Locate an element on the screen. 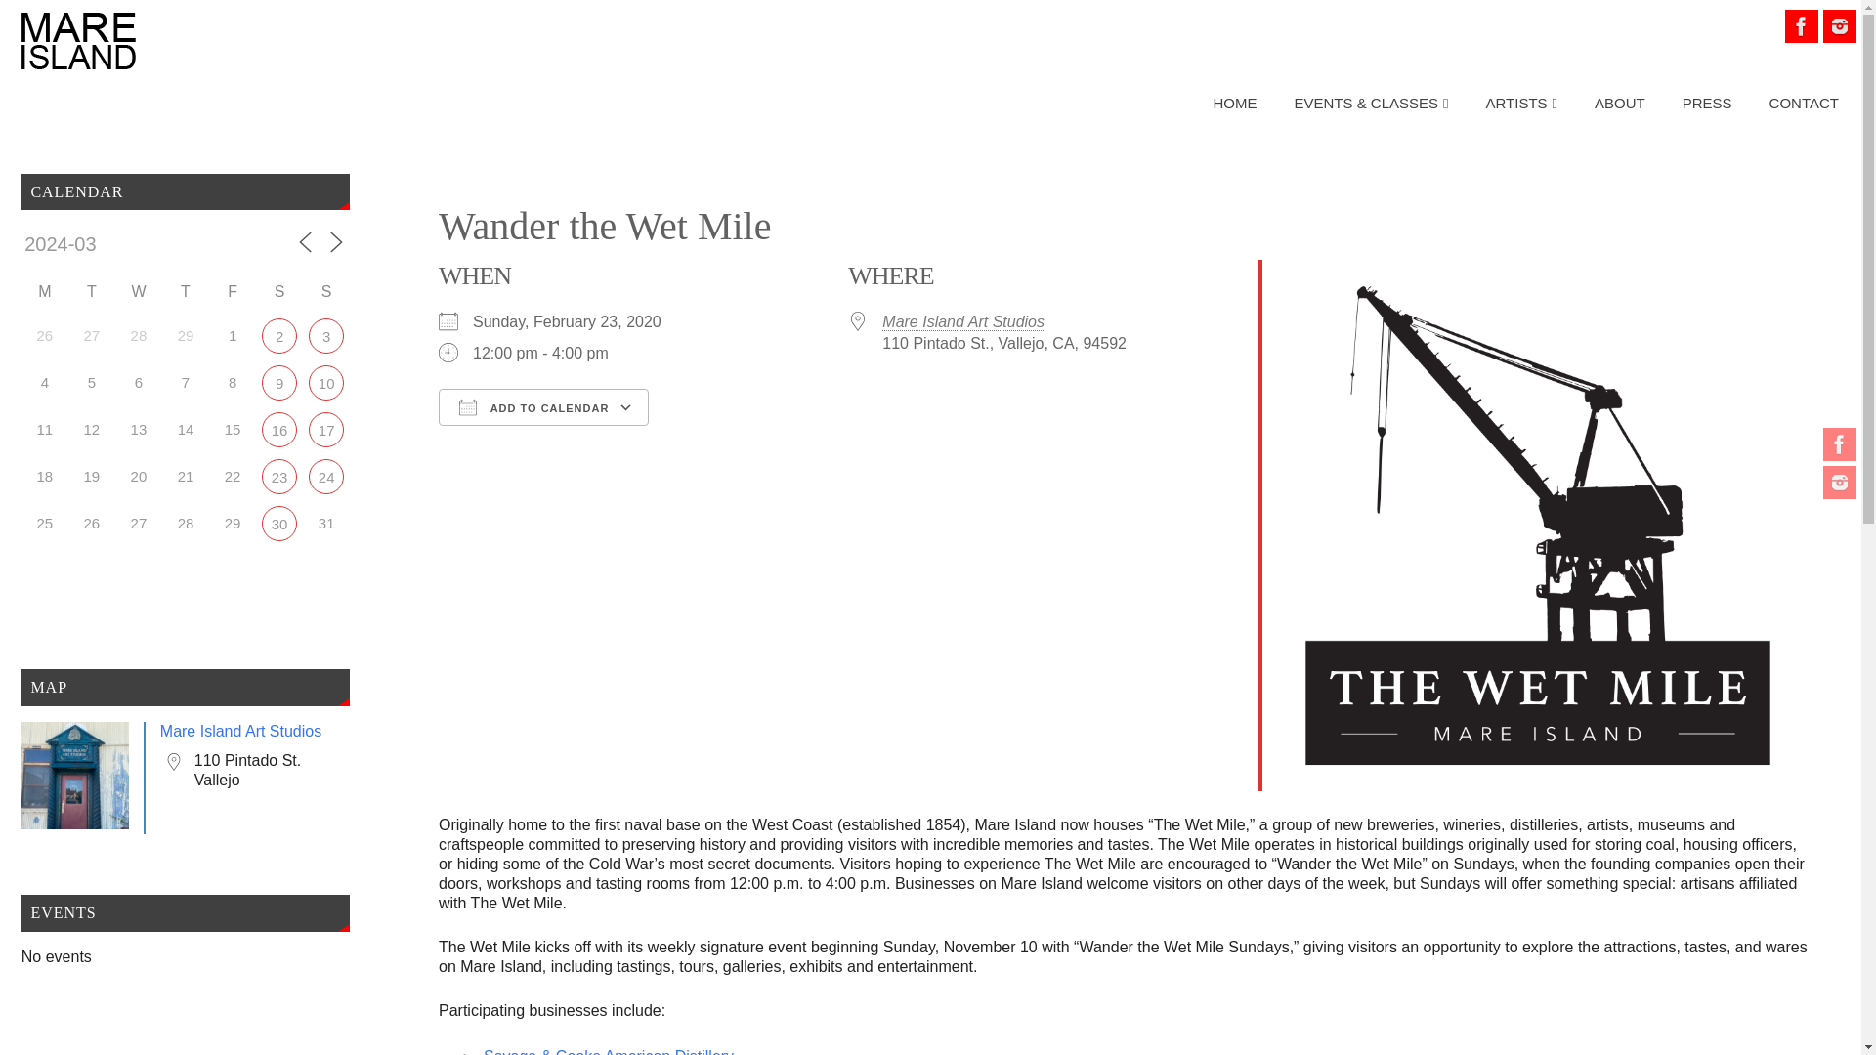  Winged Beings is located at coordinates (326, 336).